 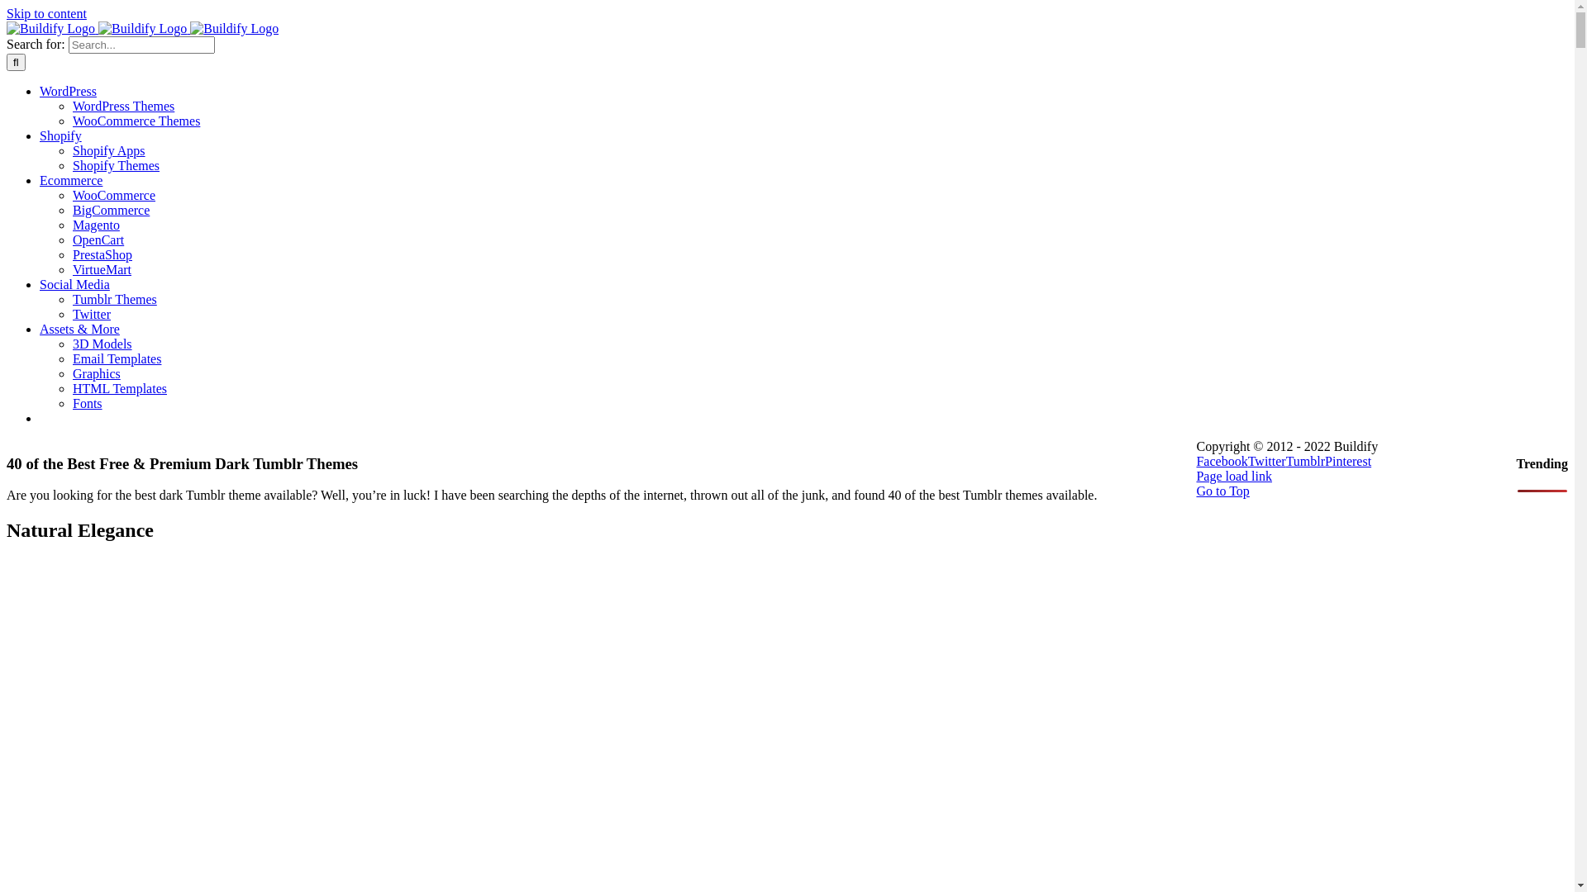 What do you see at coordinates (114, 195) in the screenshot?
I see `WooCommerce` at bounding box center [114, 195].